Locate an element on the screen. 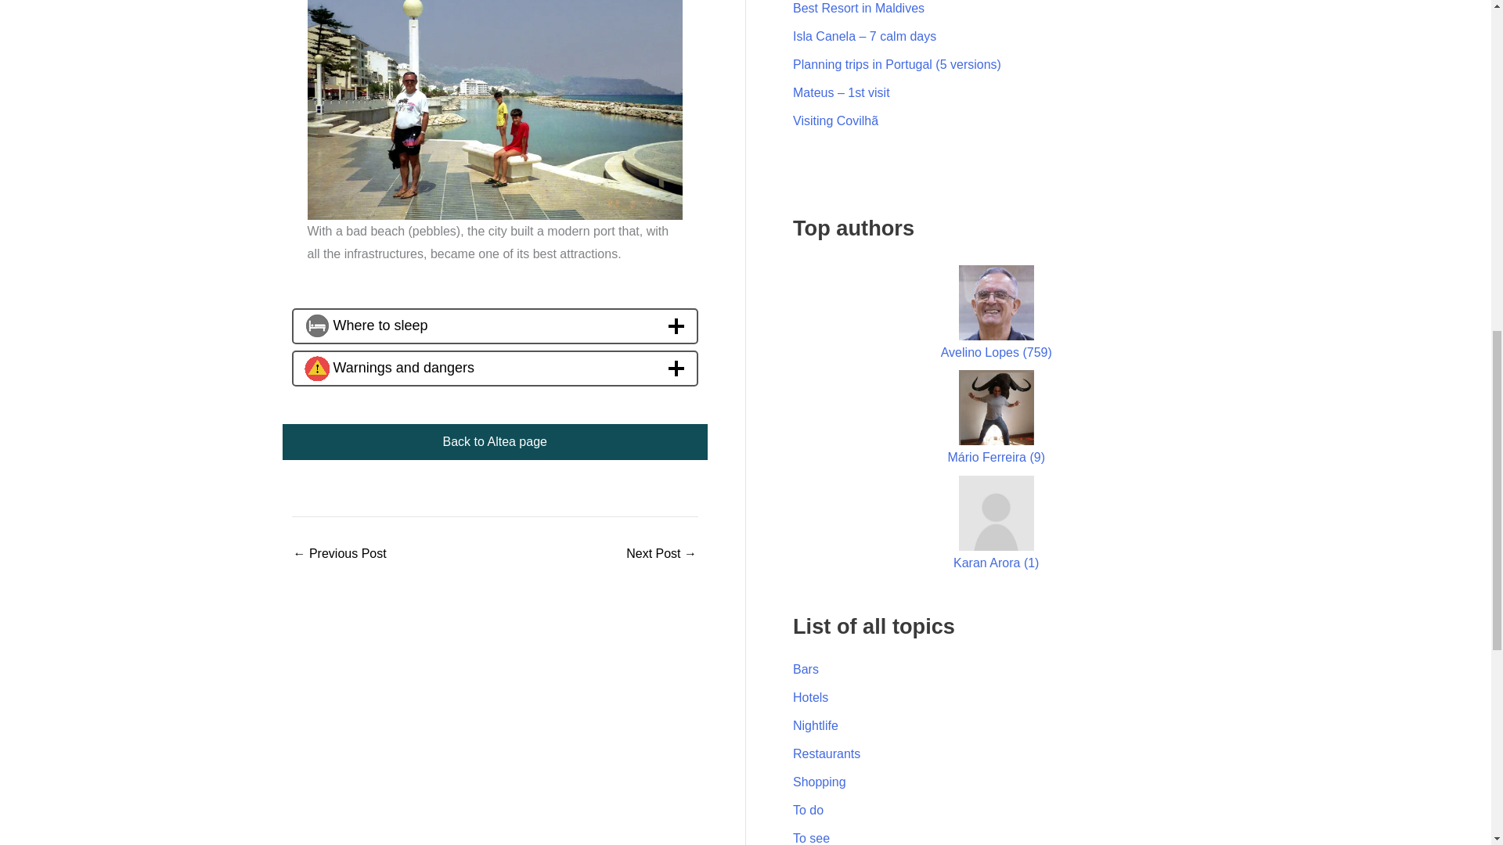  Imagem is located at coordinates (494, 110).